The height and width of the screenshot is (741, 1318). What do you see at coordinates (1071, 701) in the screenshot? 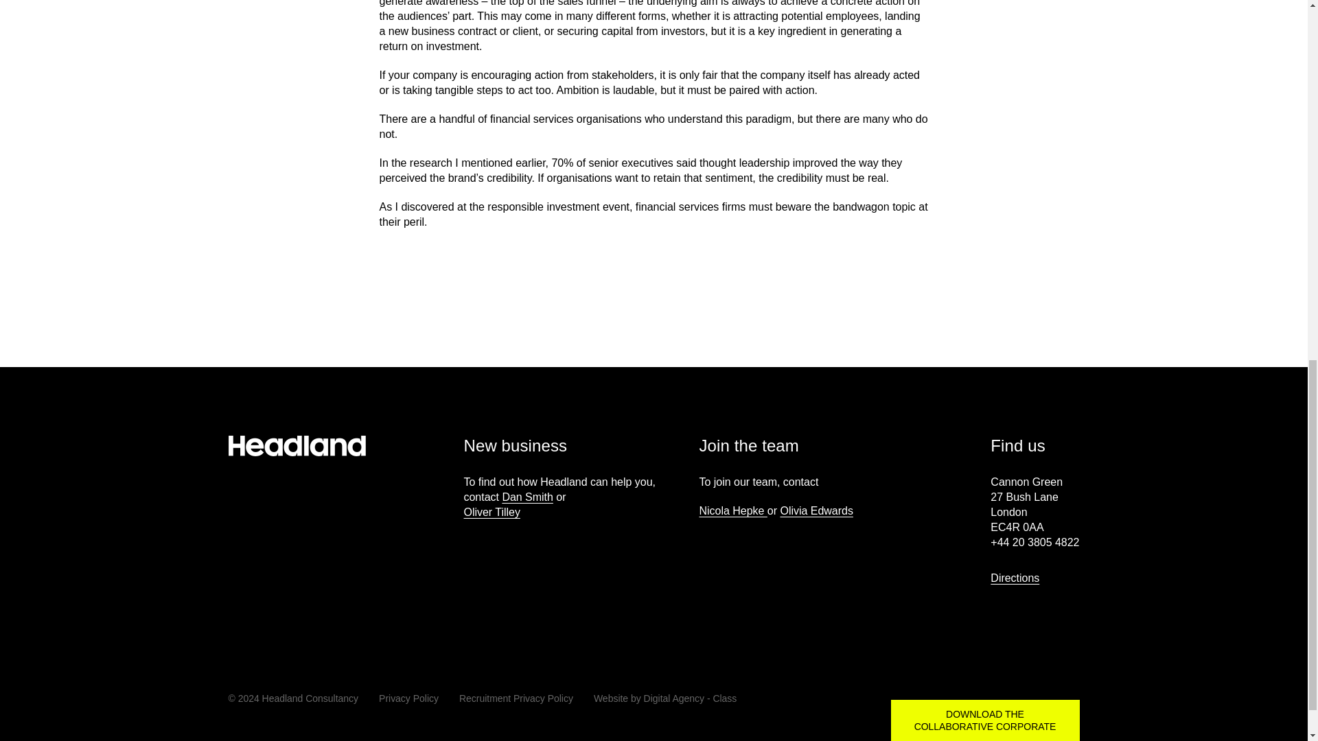
I see `Twitter` at bounding box center [1071, 701].